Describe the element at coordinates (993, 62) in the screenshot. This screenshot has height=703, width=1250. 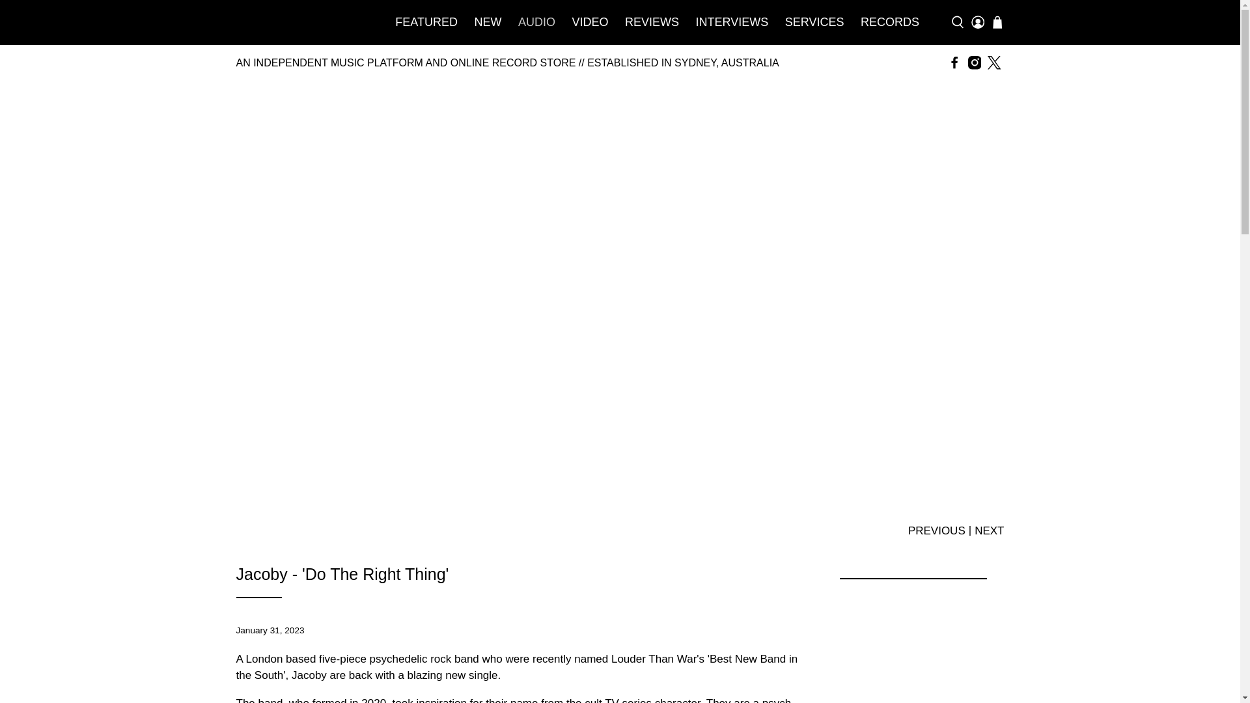
I see `BROKEN 8 RECORDS on X` at that location.